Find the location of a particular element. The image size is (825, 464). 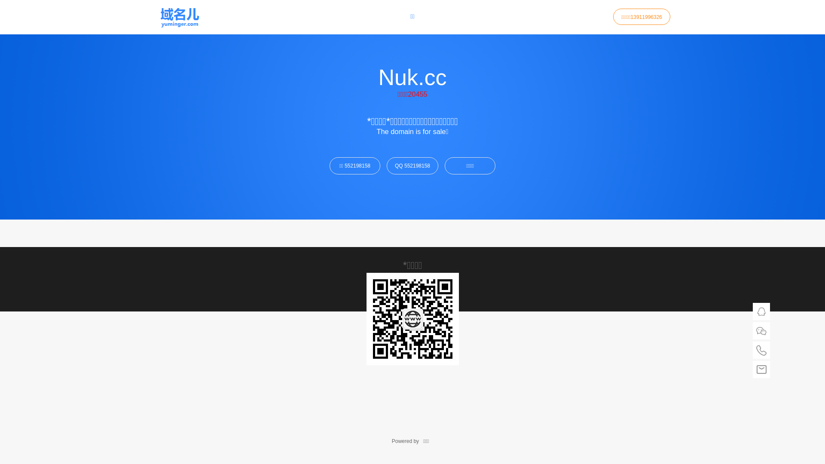

1592246946108550.jpg is located at coordinates (412, 319).